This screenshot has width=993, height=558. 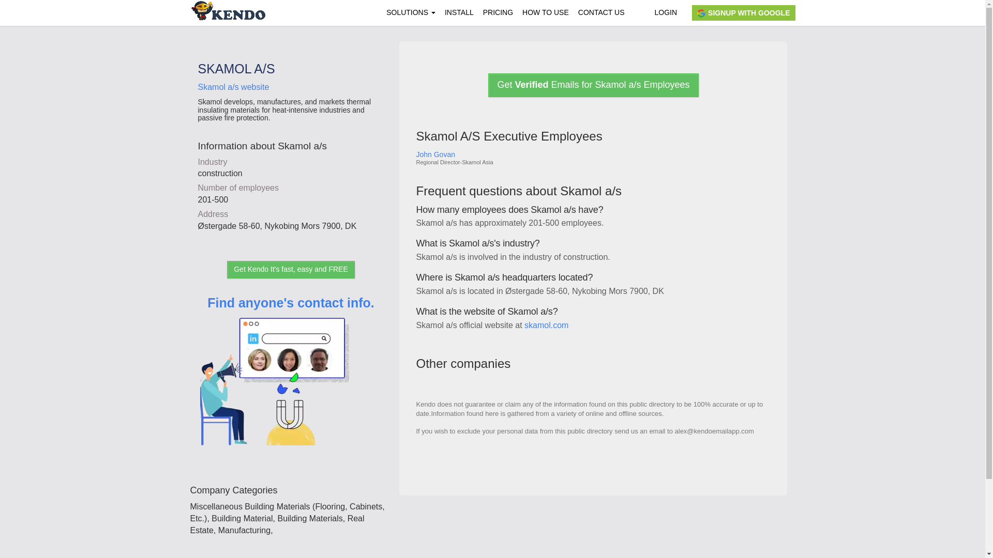 I want to click on SIGNUP WITH GOOGLE, so click(x=744, y=12).